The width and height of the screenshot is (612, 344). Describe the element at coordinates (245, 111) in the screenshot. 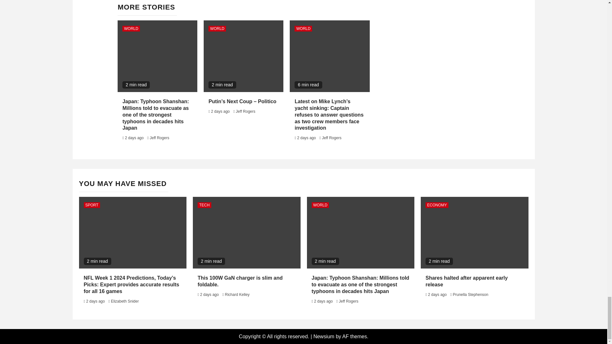

I see `Jeff Rogers` at that location.